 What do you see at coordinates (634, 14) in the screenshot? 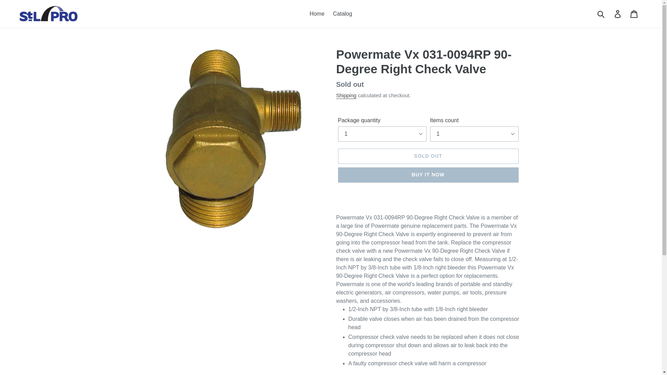
I see `Cart` at bounding box center [634, 14].